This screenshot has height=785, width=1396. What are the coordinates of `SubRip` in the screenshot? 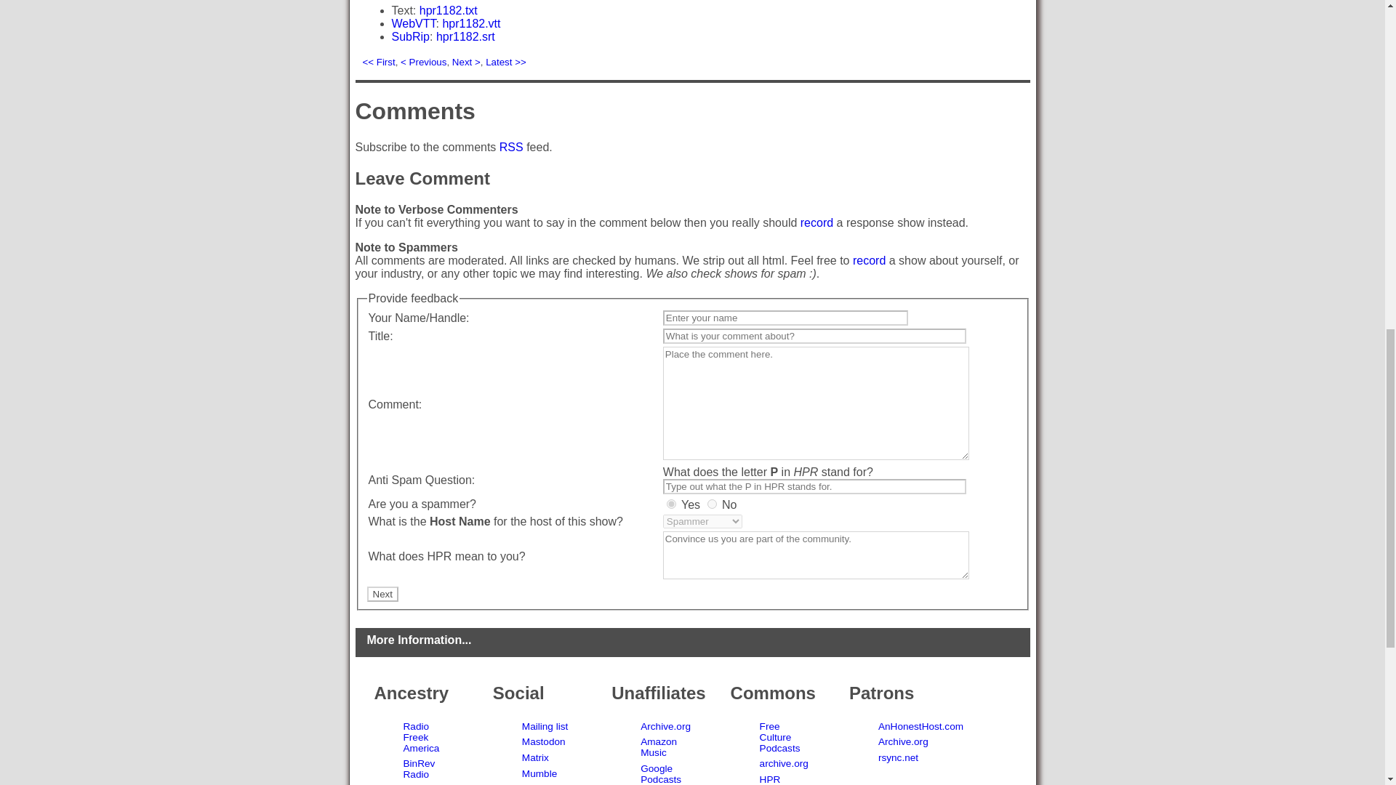 It's located at (409, 36).